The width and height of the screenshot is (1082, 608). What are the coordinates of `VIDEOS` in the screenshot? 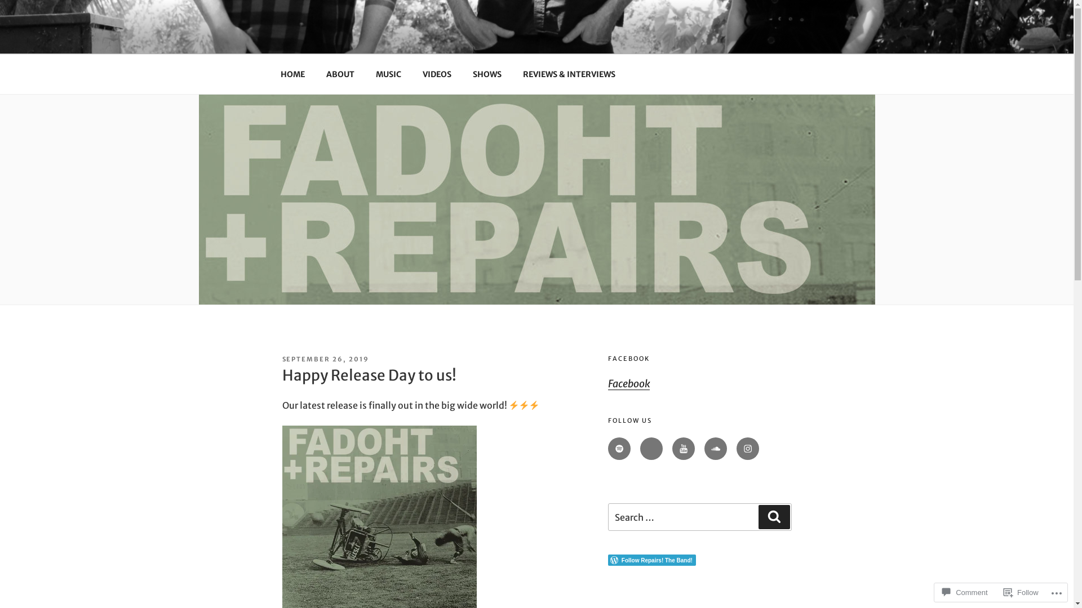 It's located at (437, 74).